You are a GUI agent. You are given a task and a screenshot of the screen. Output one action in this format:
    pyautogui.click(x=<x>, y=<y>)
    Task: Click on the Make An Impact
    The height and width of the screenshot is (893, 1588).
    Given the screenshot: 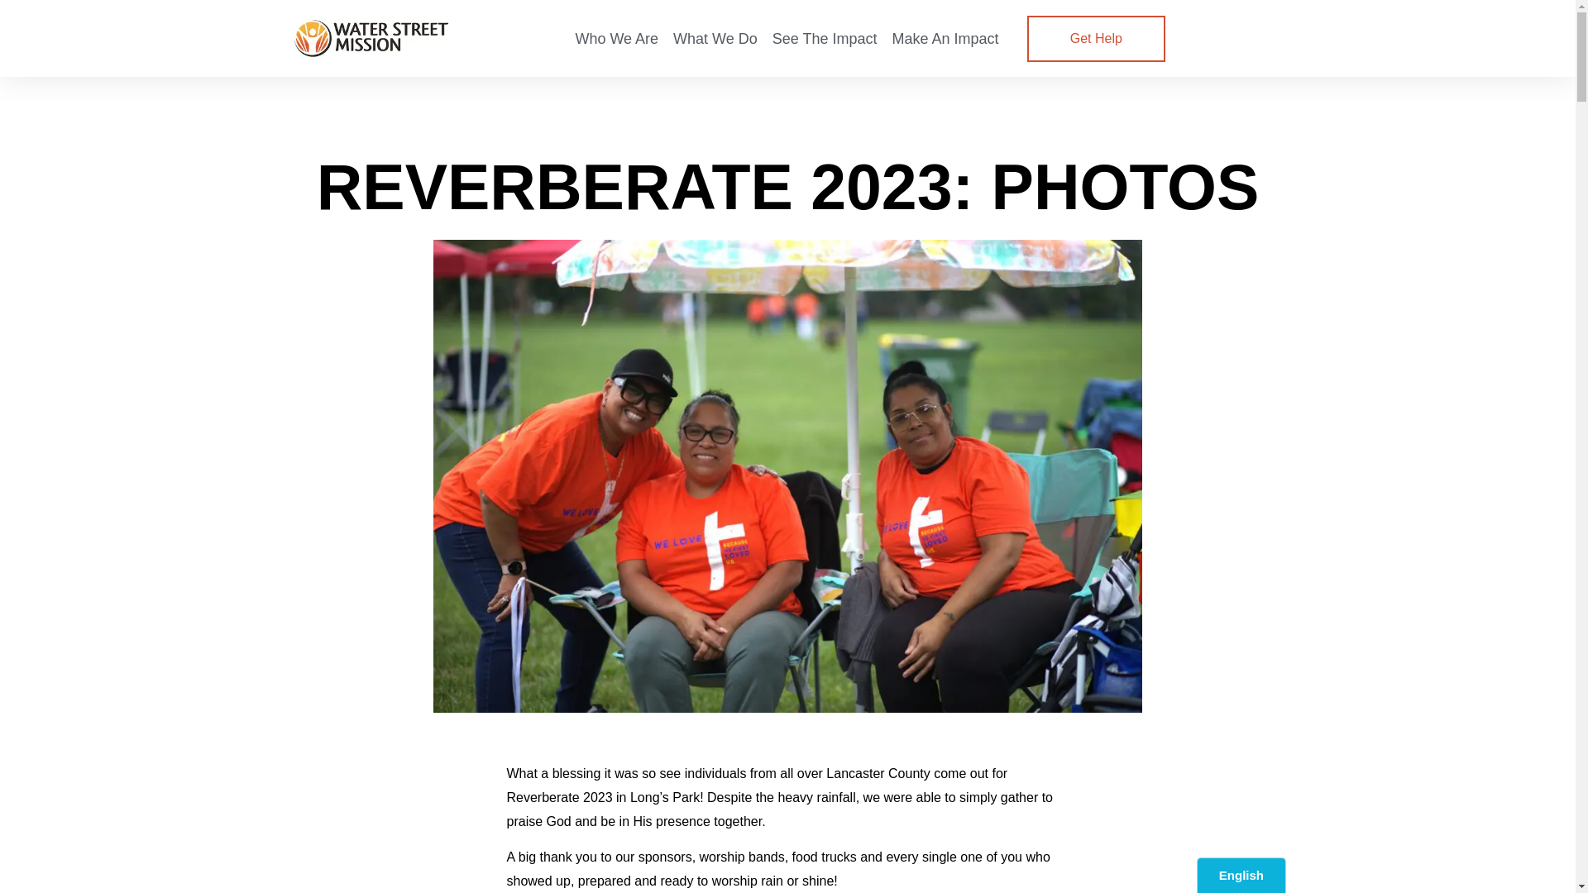 What is the action you would take?
    pyautogui.click(x=945, y=38)
    